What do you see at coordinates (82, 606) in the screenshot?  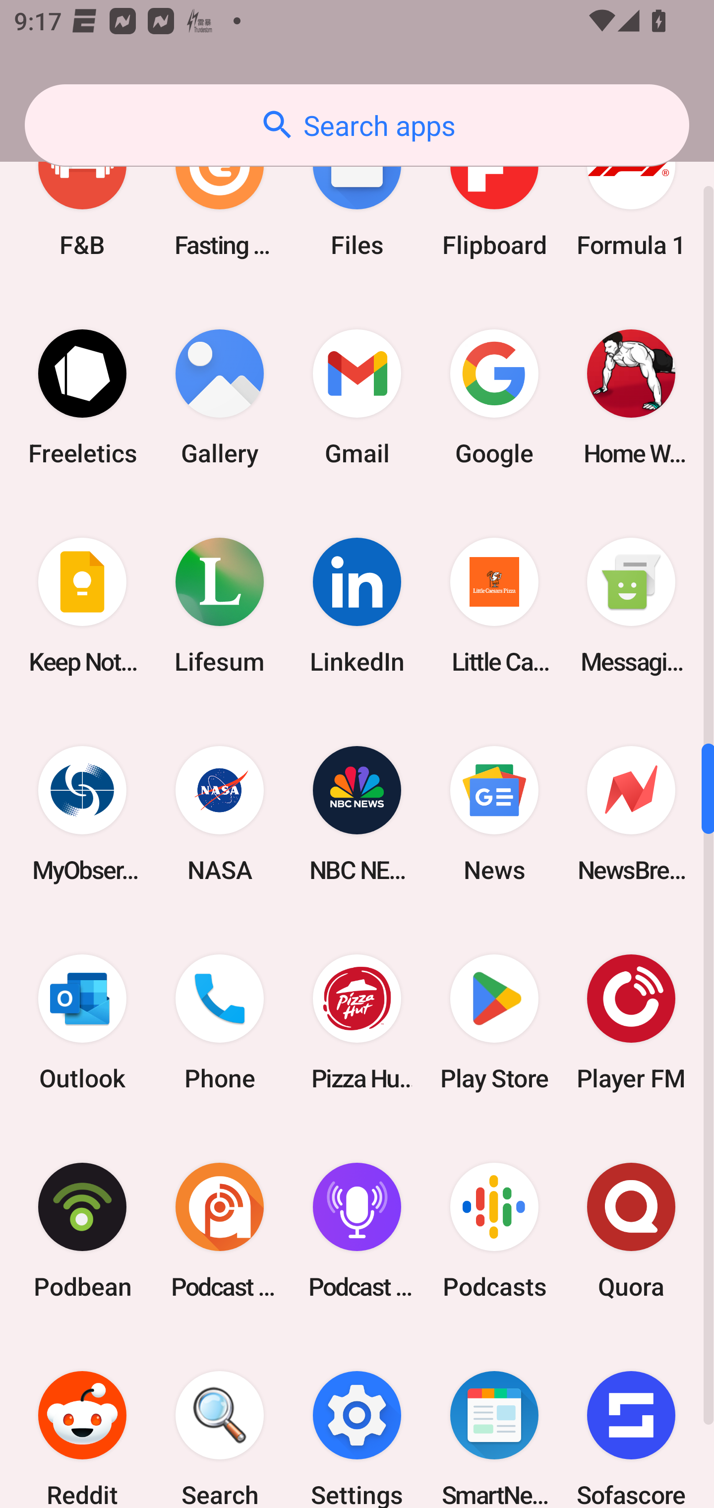 I see `Keep Notes` at bounding box center [82, 606].